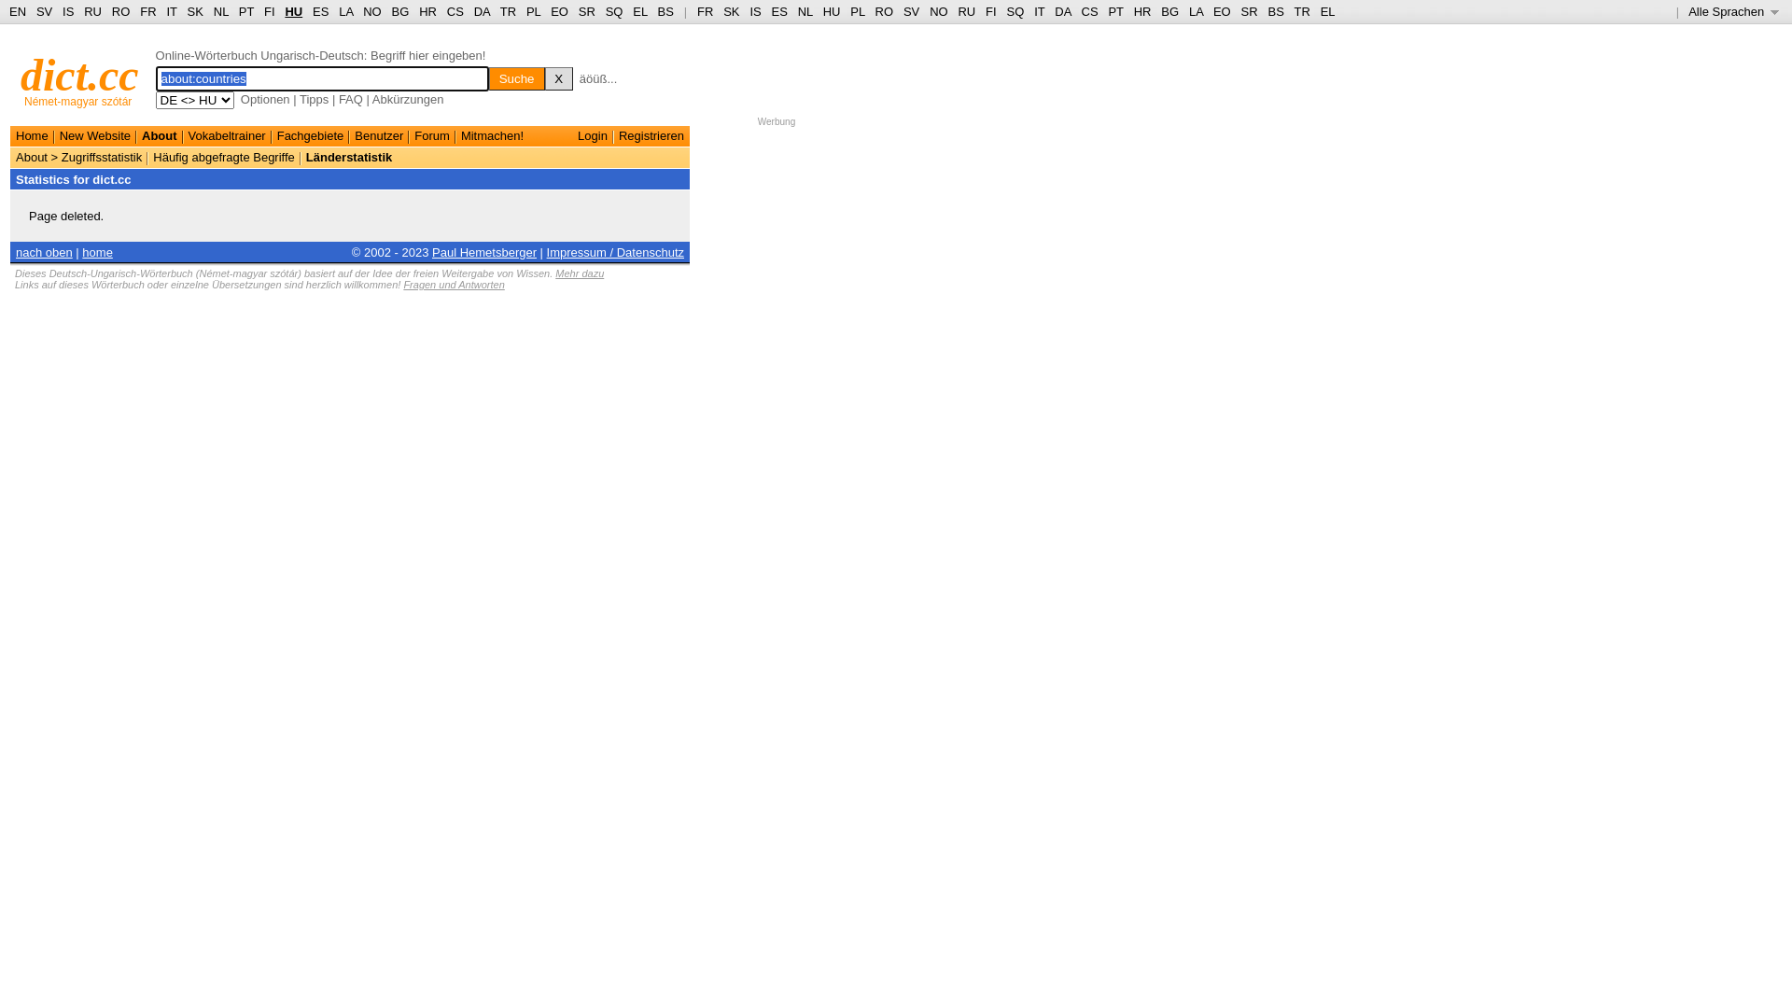 Image resolution: width=1792 pixels, height=1008 pixels. I want to click on Registrieren, so click(651, 136).